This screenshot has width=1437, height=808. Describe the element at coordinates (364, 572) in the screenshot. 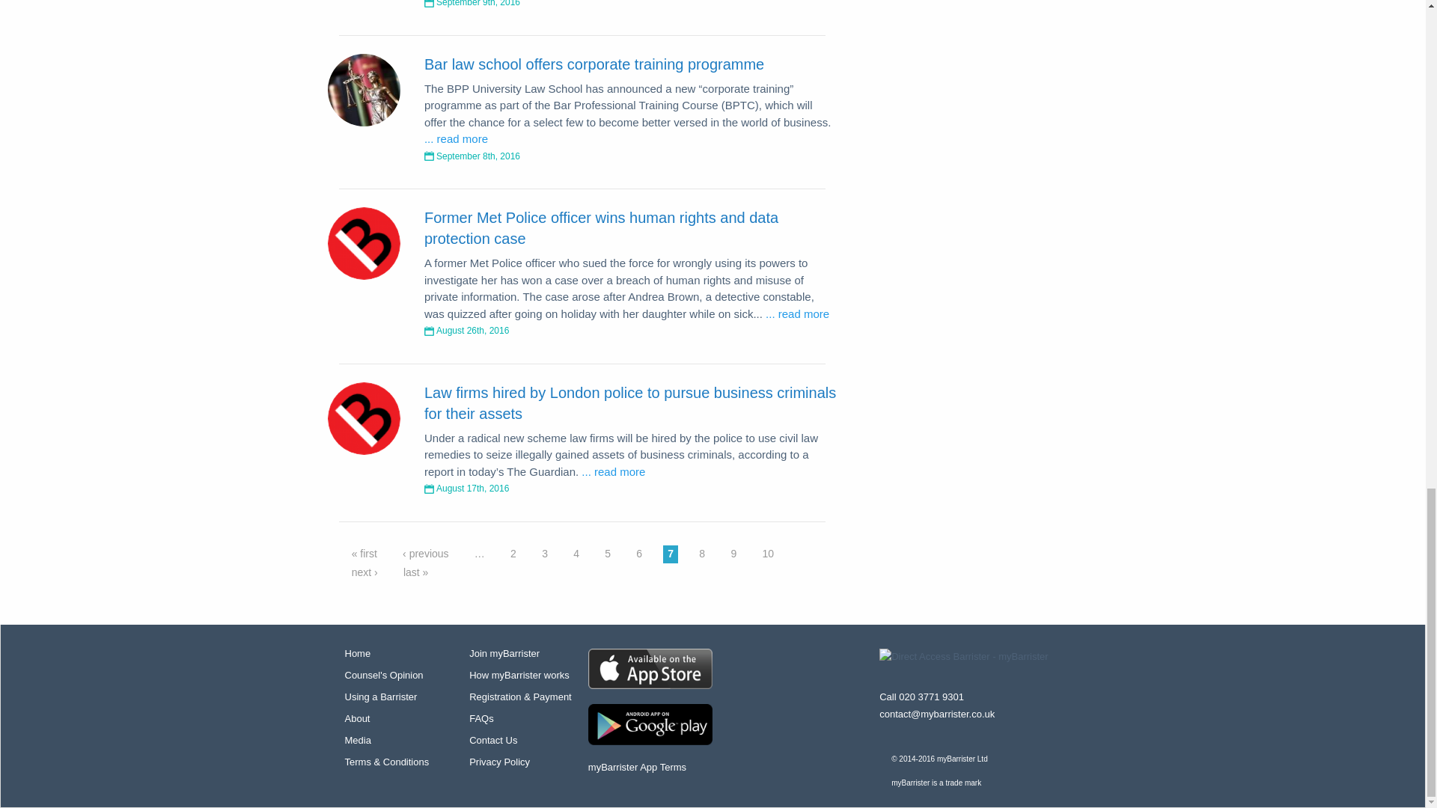

I see `Go to next page` at that location.